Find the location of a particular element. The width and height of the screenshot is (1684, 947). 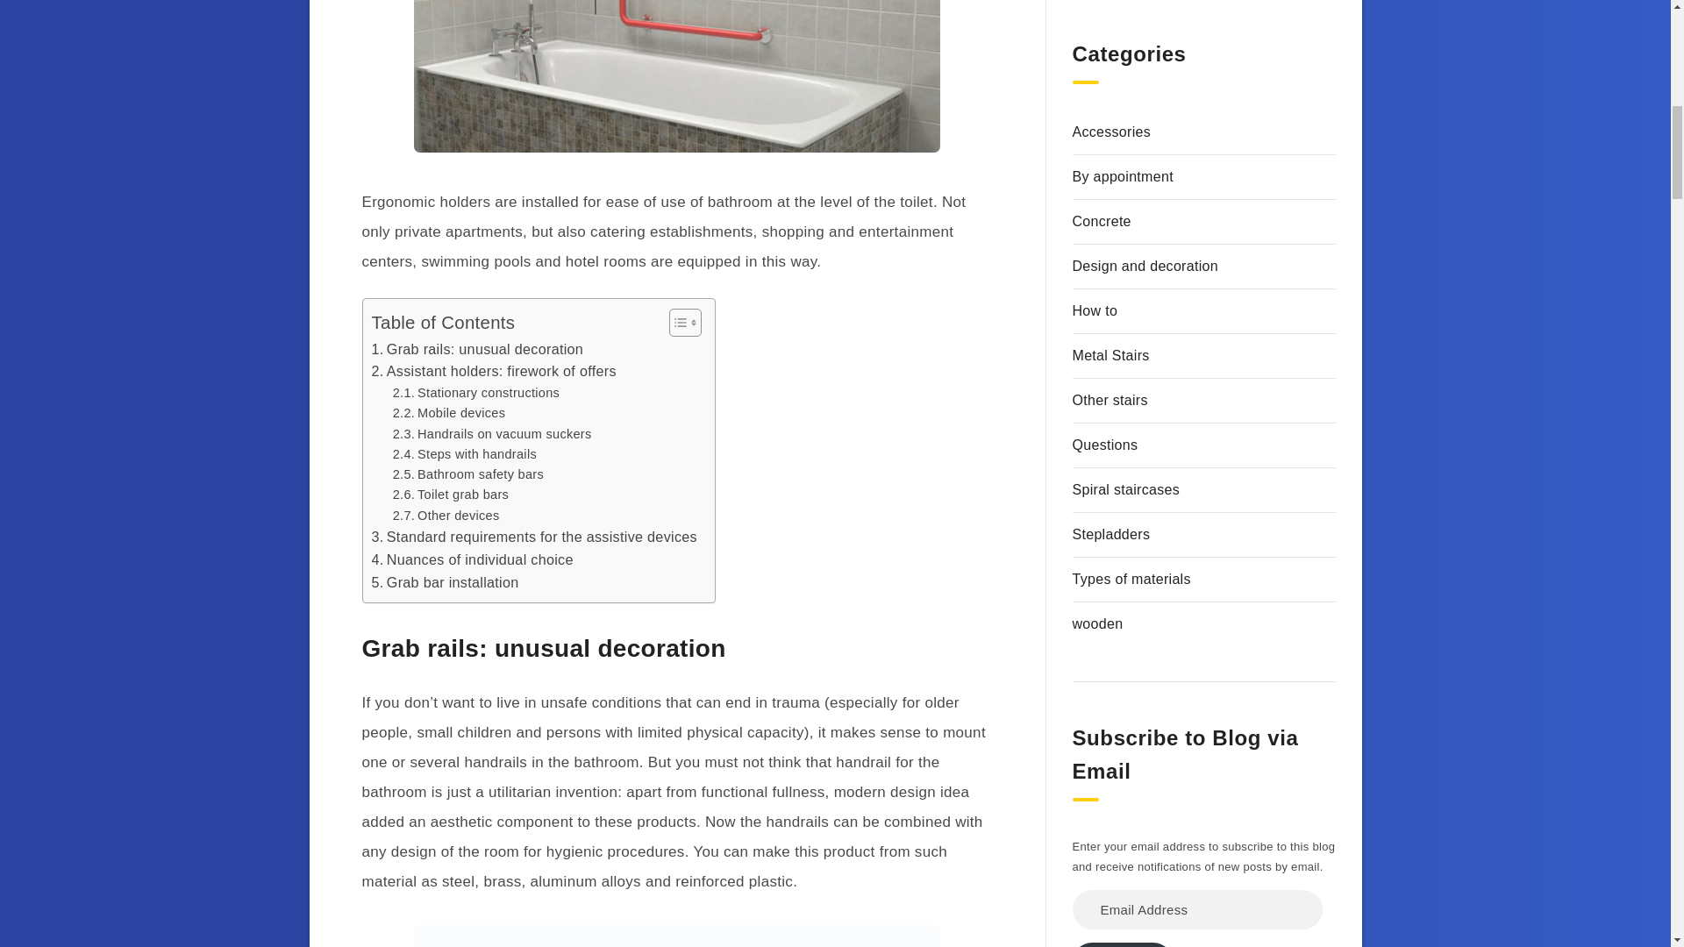

Grab rails: unusual decoration is located at coordinates (478, 349).